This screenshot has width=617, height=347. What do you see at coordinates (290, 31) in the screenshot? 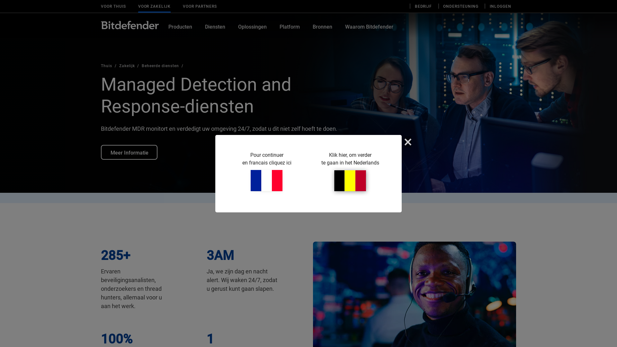
I see `Platform` at bounding box center [290, 31].